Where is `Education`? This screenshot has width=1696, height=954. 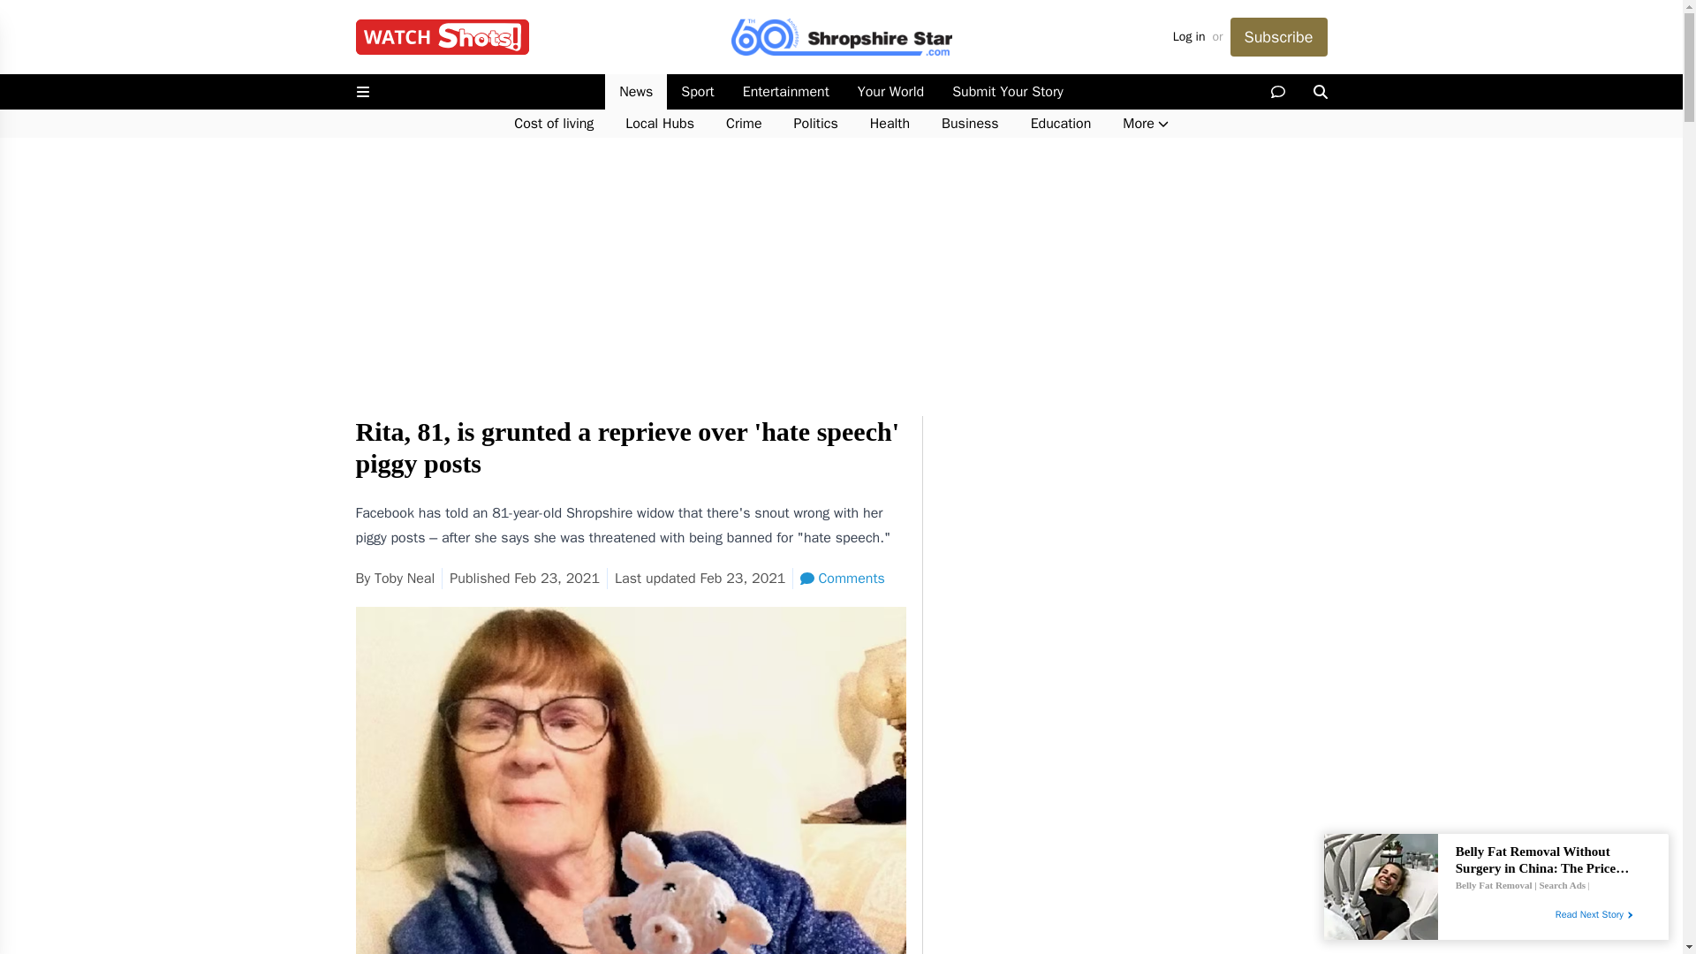 Education is located at coordinates (1060, 124).